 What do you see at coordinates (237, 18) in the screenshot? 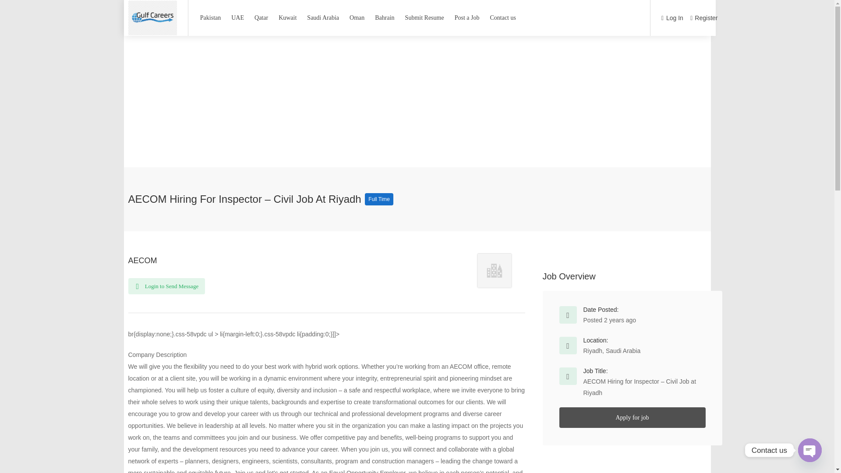
I see `UAE` at bounding box center [237, 18].